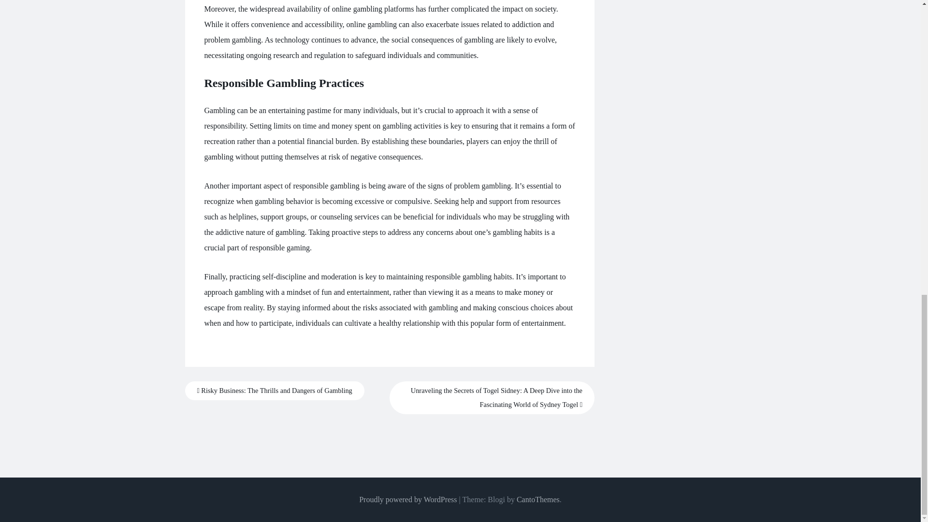  What do you see at coordinates (274, 391) in the screenshot?
I see `Risky Business: The Thrills and Dangers of Gambling` at bounding box center [274, 391].